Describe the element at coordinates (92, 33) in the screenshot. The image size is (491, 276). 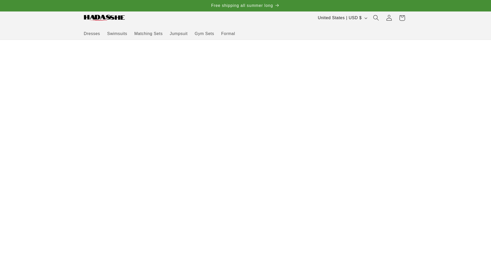
I see `Dresses` at that location.